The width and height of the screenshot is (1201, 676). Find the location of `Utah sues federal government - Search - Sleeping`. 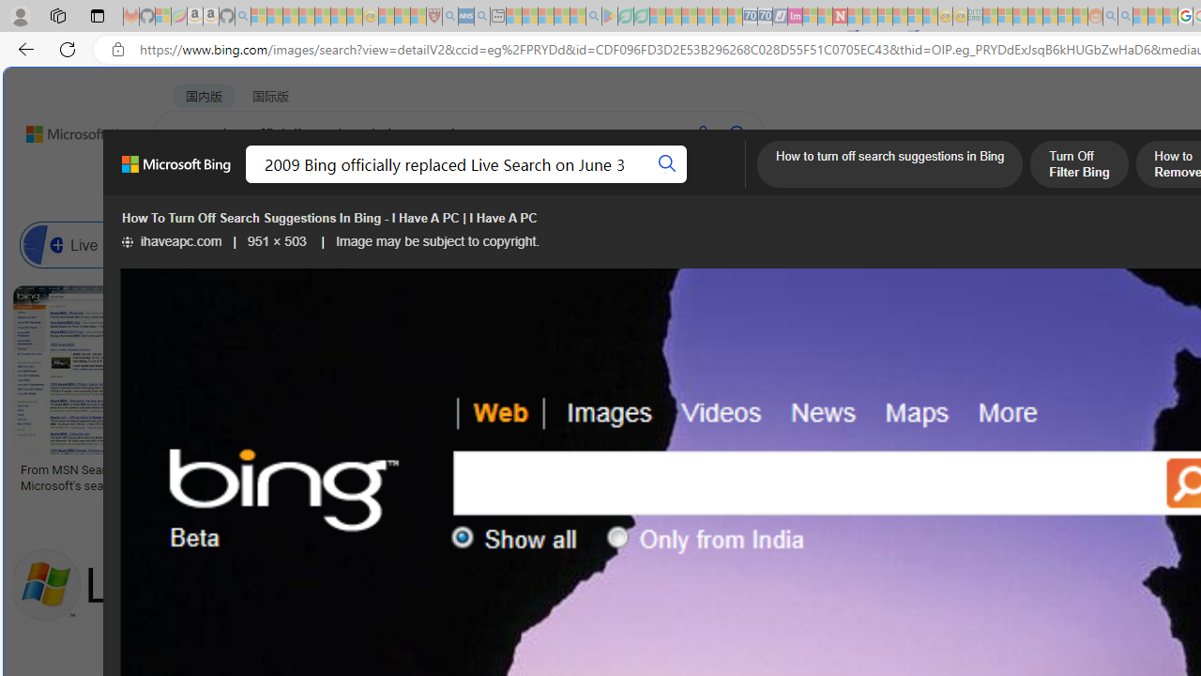

Utah sues federal government - Search - Sleeping is located at coordinates (1125, 17).